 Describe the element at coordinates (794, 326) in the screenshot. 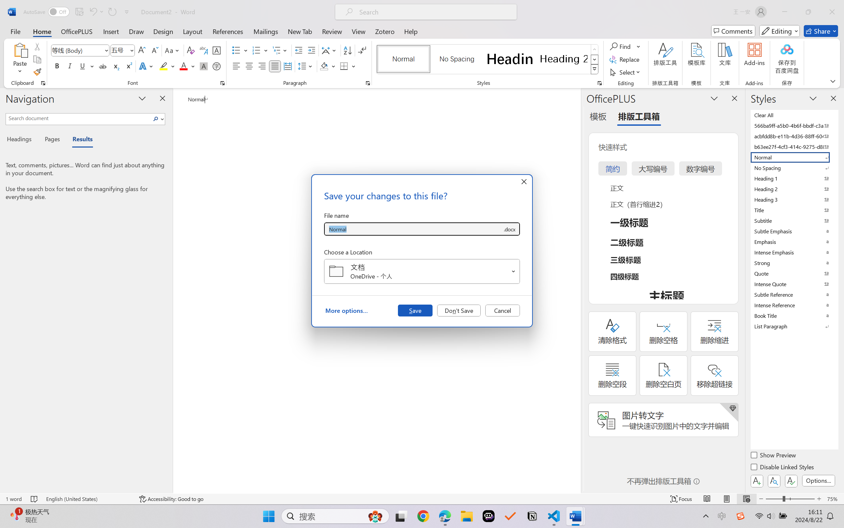

I see `List Paragraph` at that location.